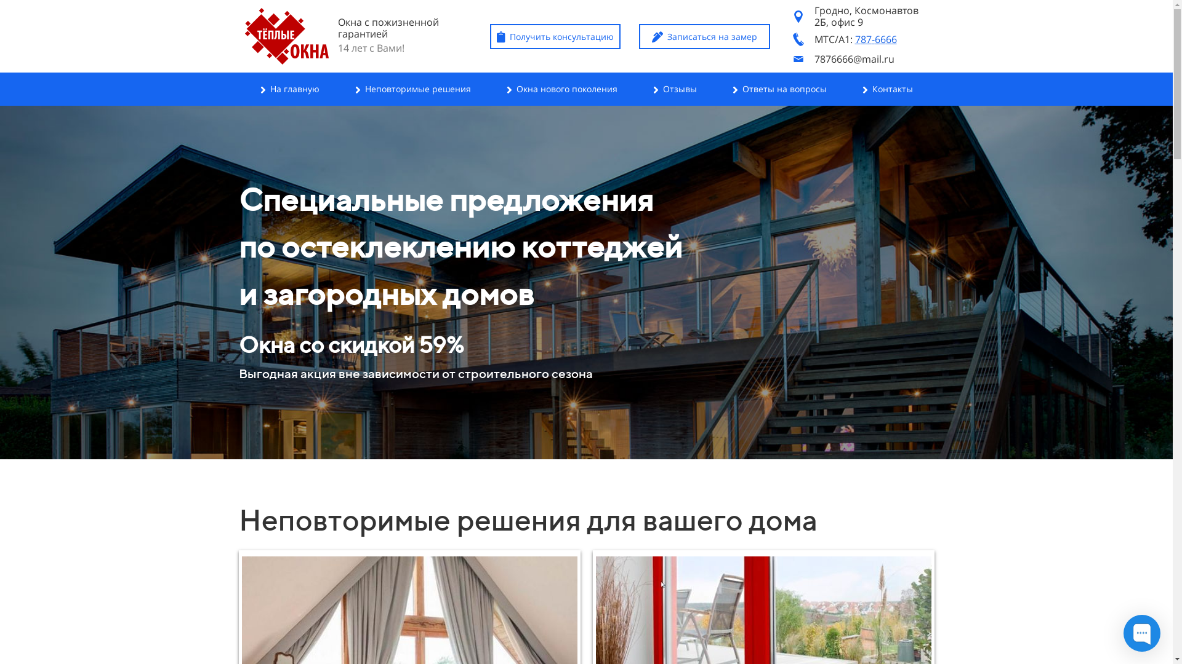  What do you see at coordinates (875, 39) in the screenshot?
I see `787-6666` at bounding box center [875, 39].